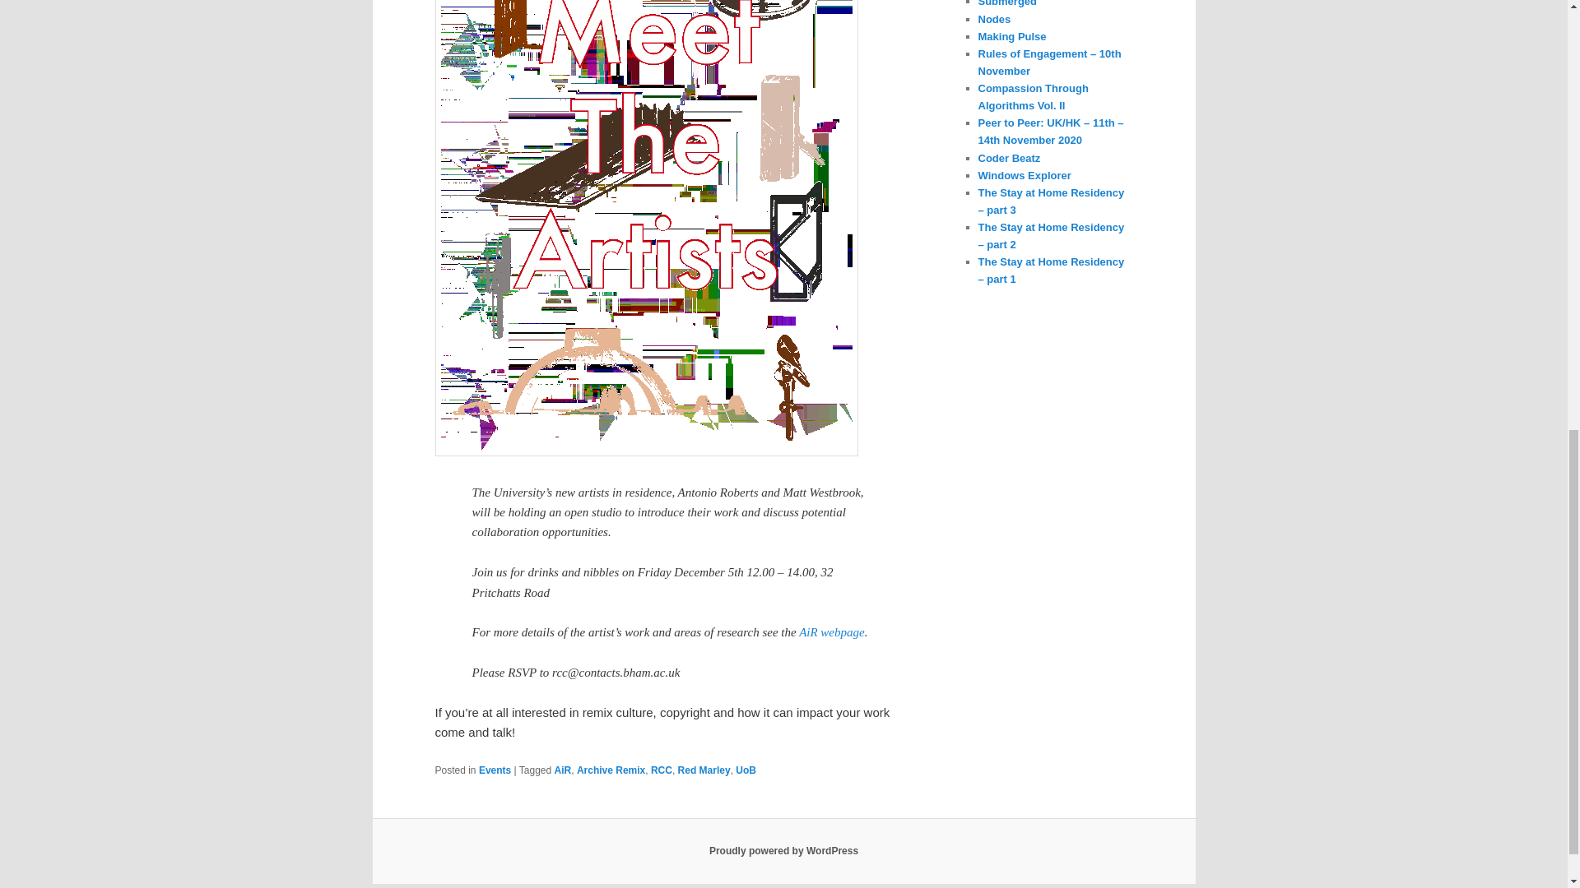  Describe the element at coordinates (662, 770) in the screenshot. I see `RCC` at that location.